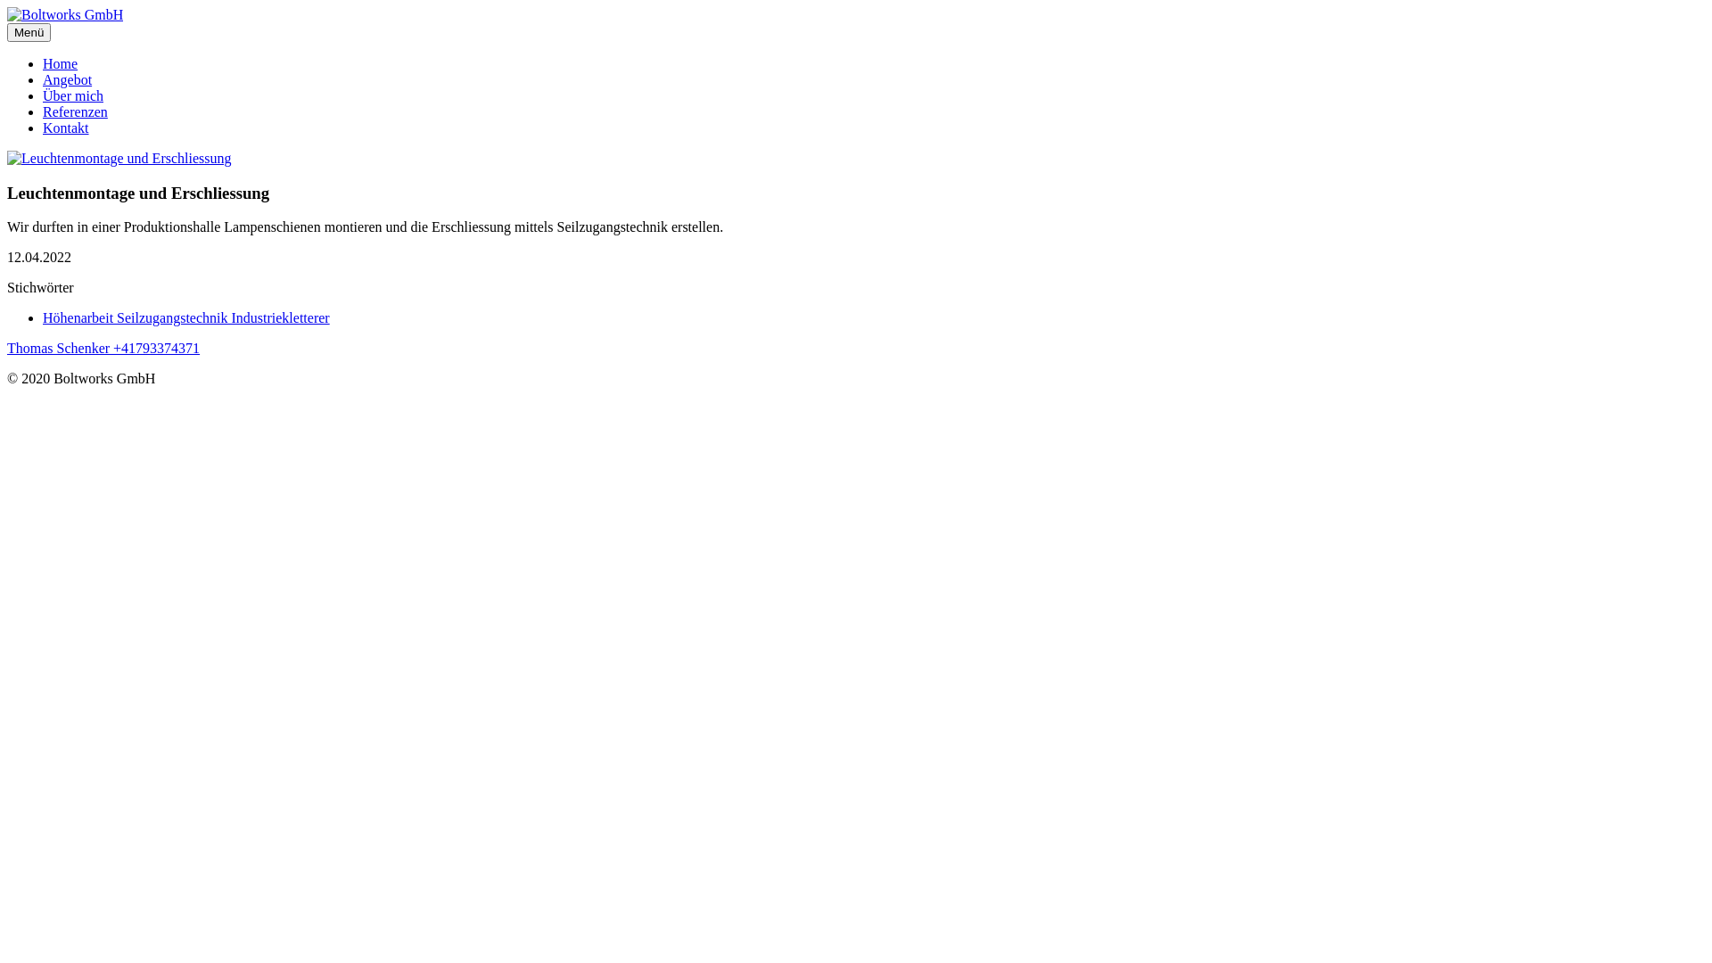 This screenshot has height=963, width=1712. Describe the element at coordinates (66, 128) in the screenshot. I see `Kontakt` at that location.